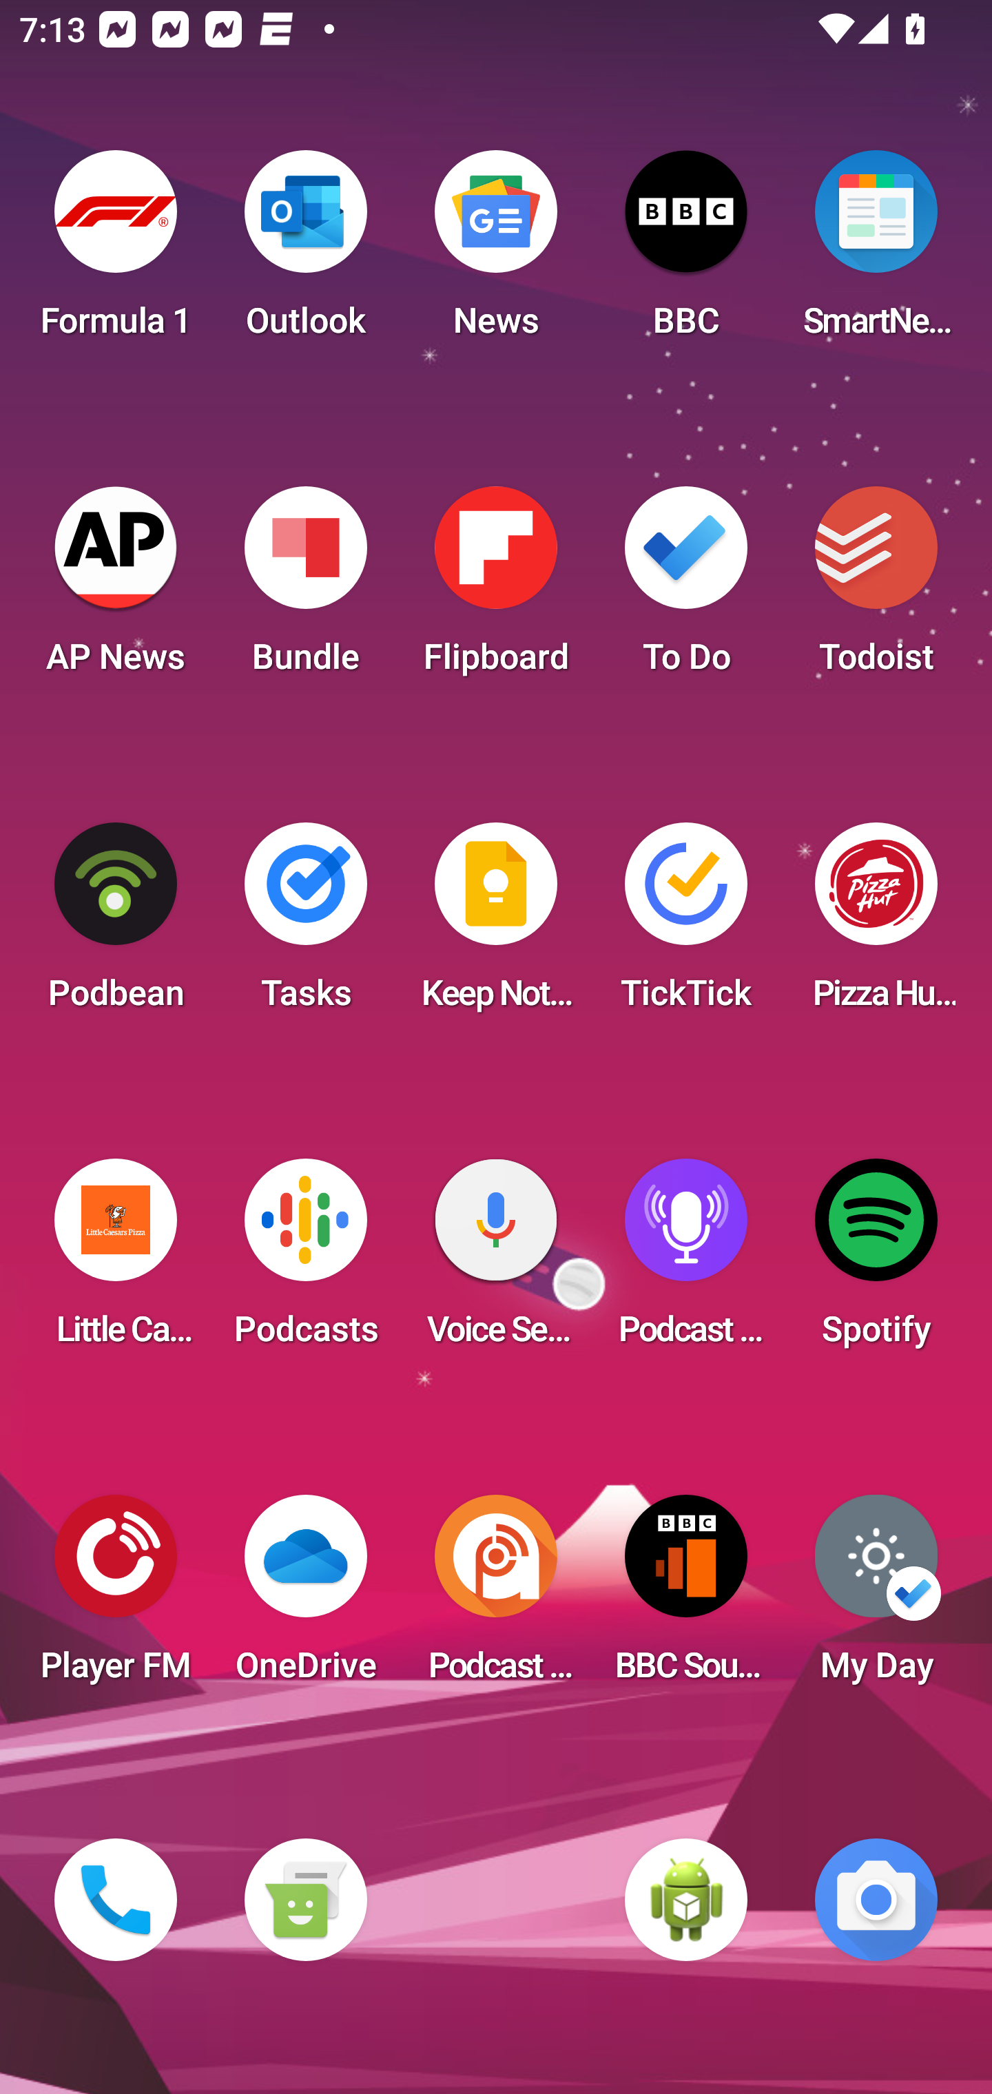  Describe the element at coordinates (686, 1597) in the screenshot. I see `BBC Sounds` at that location.